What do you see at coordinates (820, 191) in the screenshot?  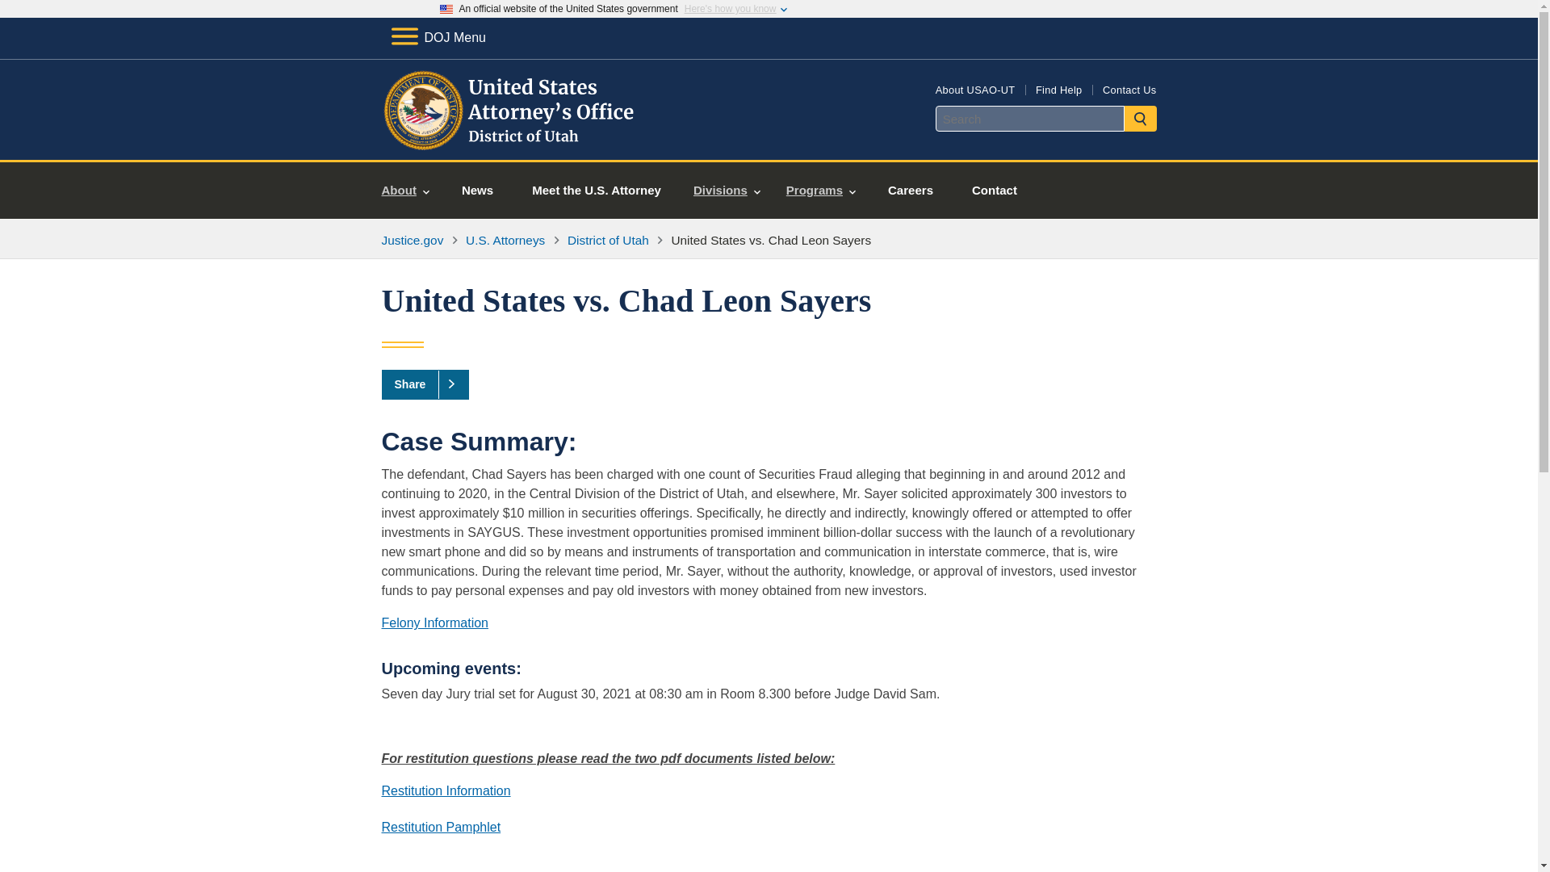 I see `Programs` at bounding box center [820, 191].